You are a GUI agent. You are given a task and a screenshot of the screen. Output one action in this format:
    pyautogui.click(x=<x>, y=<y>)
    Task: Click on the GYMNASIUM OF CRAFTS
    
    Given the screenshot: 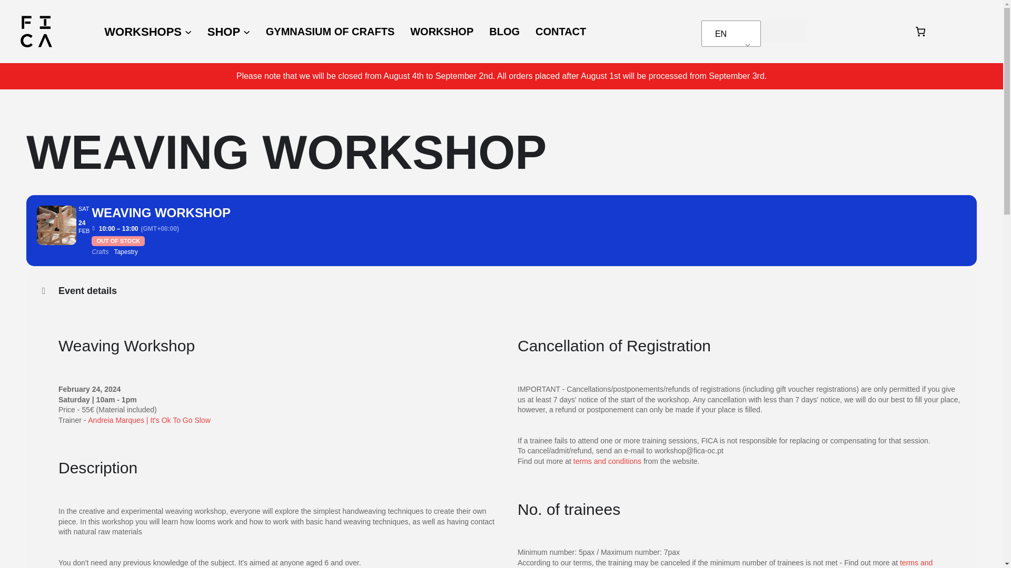 What is the action you would take?
    pyautogui.click(x=330, y=32)
    